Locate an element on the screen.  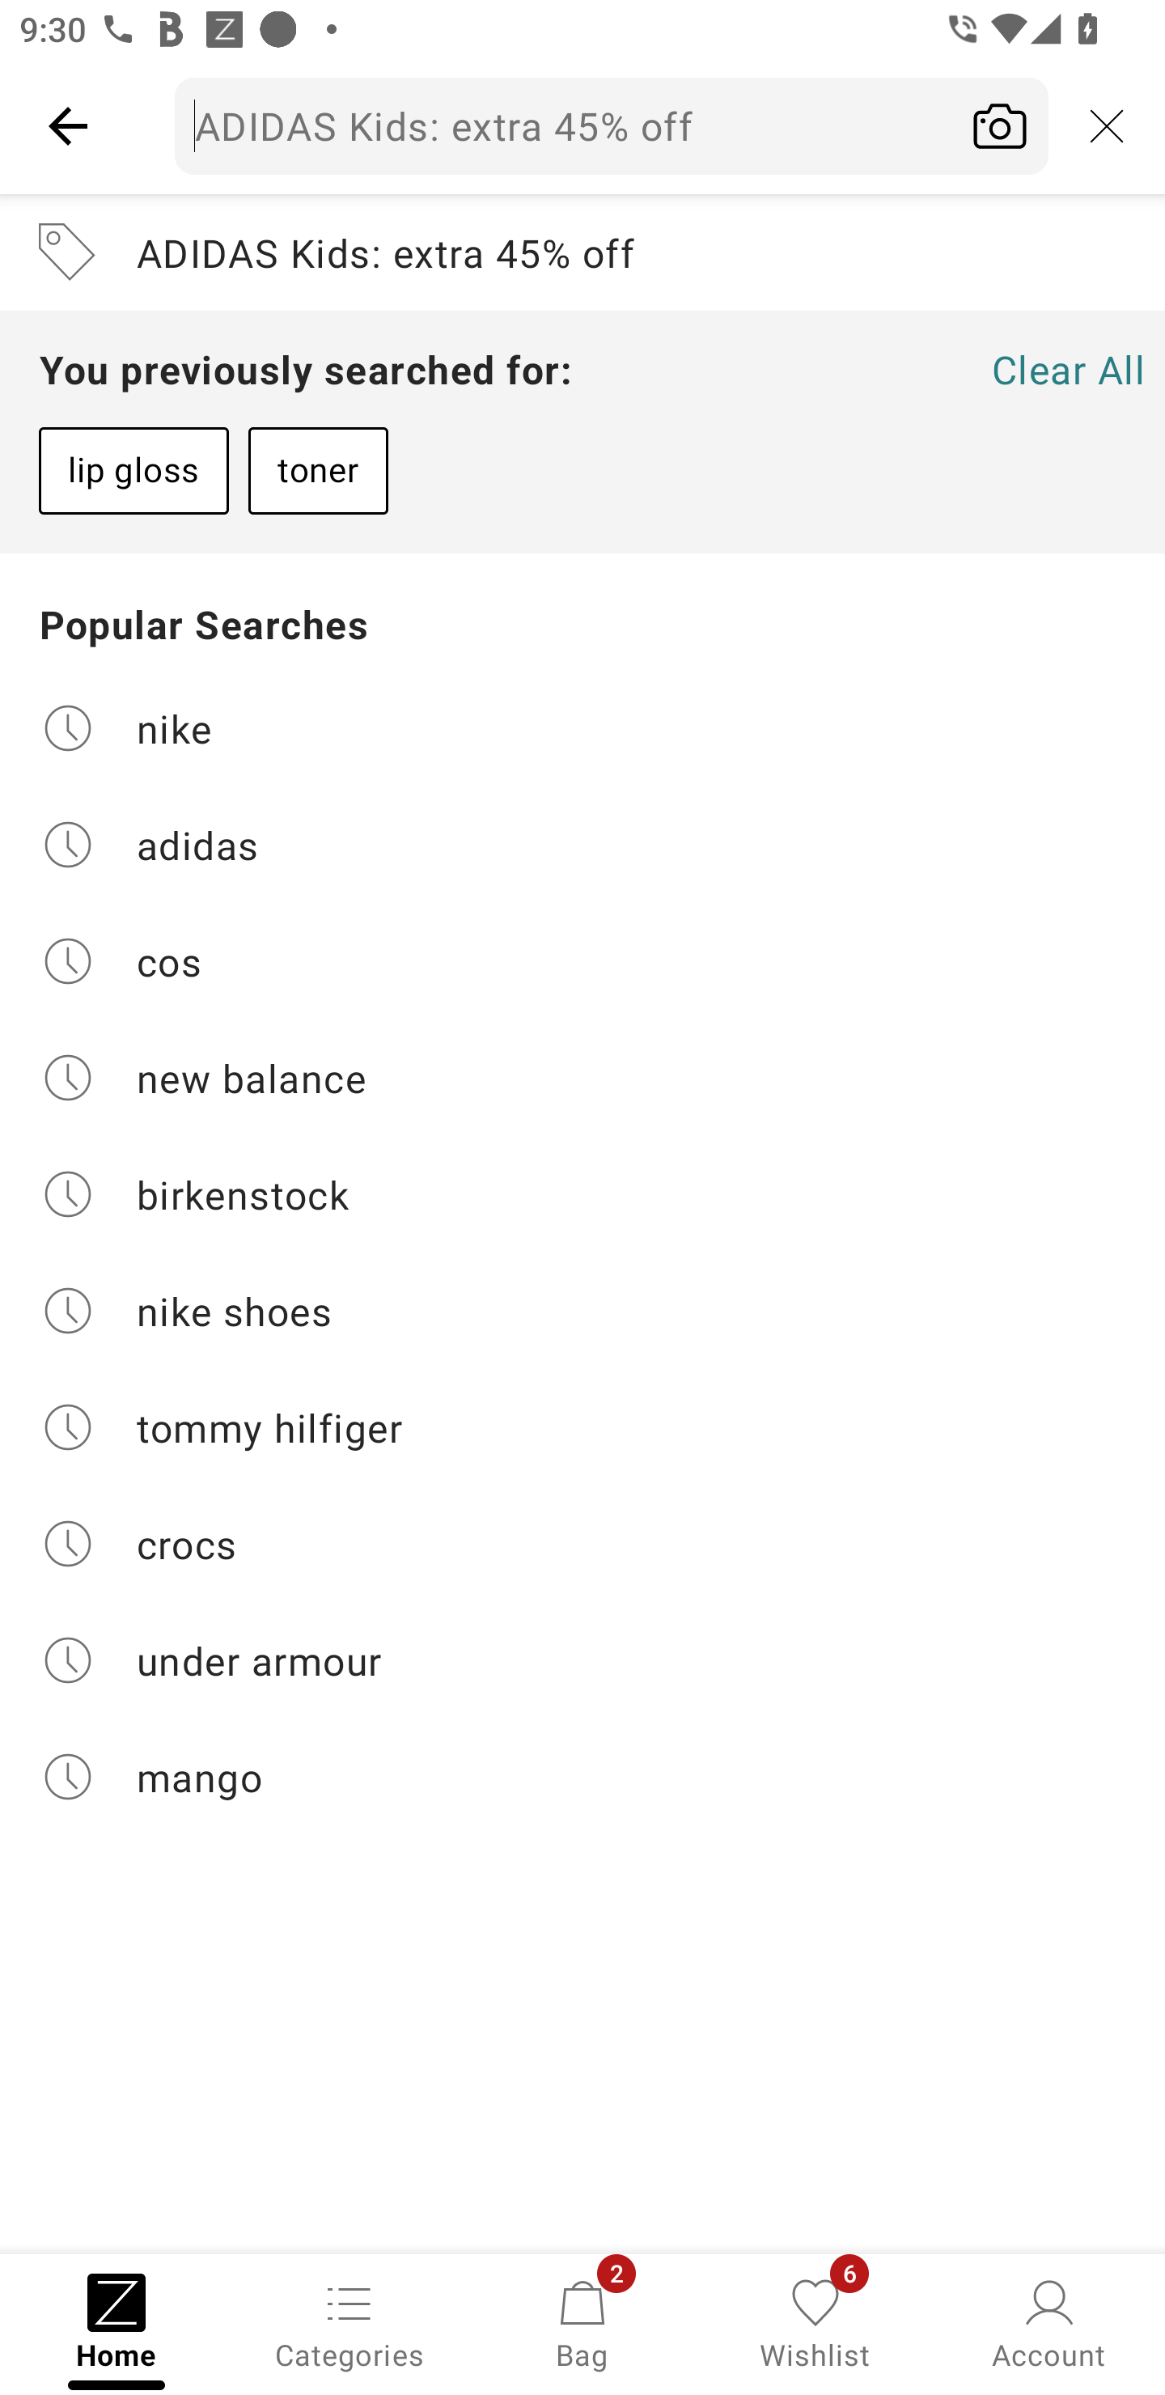
mango is located at coordinates (582, 1777).